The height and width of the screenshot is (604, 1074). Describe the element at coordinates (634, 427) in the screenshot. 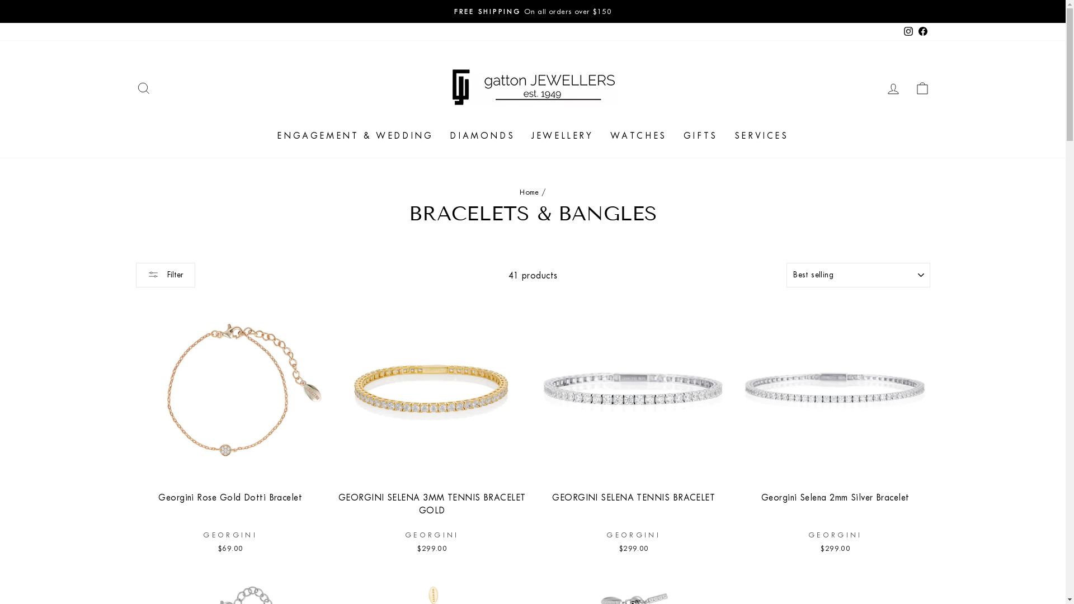

I see `GEORGINI SELENA TENNIS BRACELET
GEORGINI
$299.00` at that location.